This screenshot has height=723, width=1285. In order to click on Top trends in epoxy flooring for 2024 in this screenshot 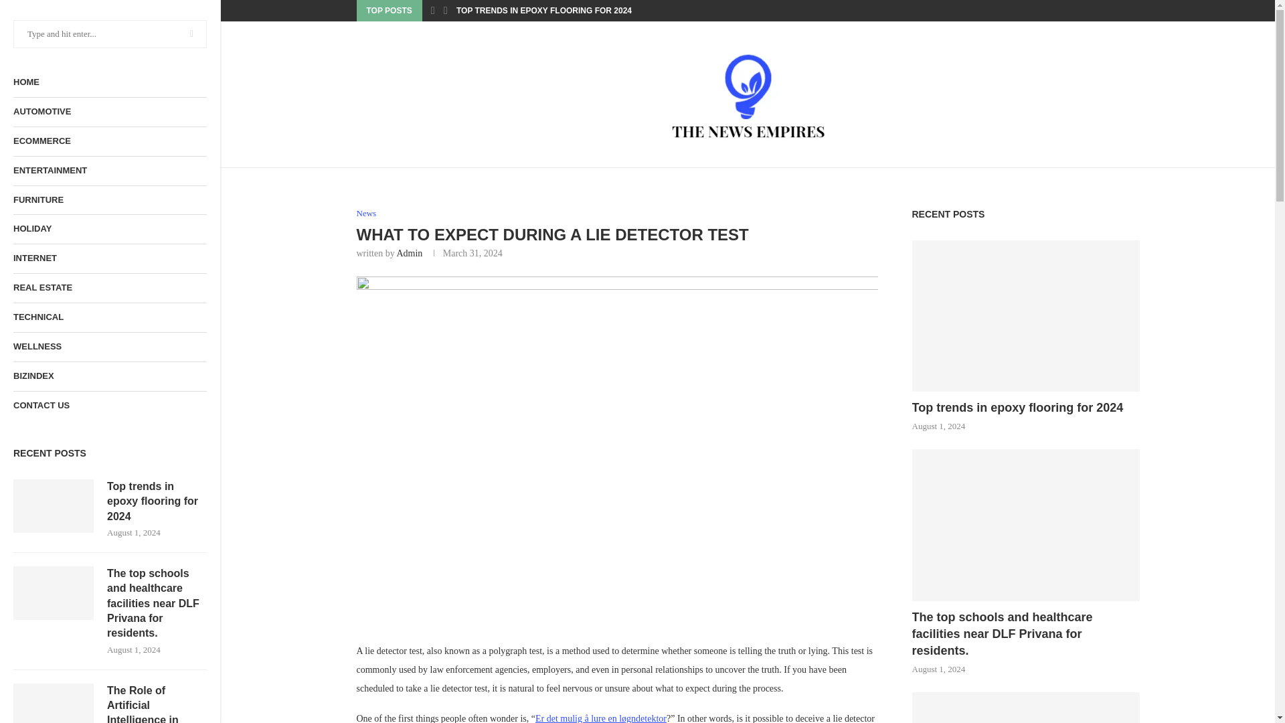, I will do `click(157, 502)`.